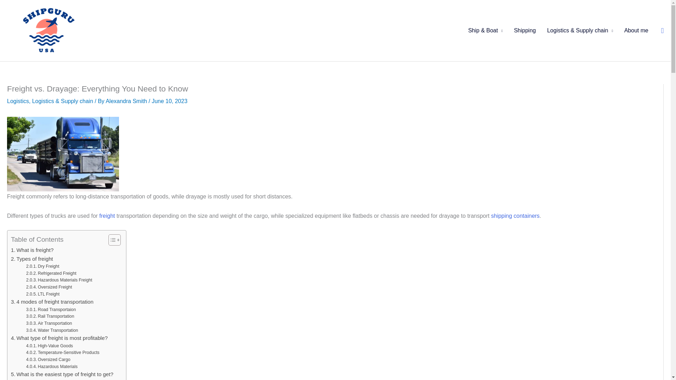  What do you see at coordinates (636, 30) in the screenshot?
I see `About me` at bounding box center [636, 30].